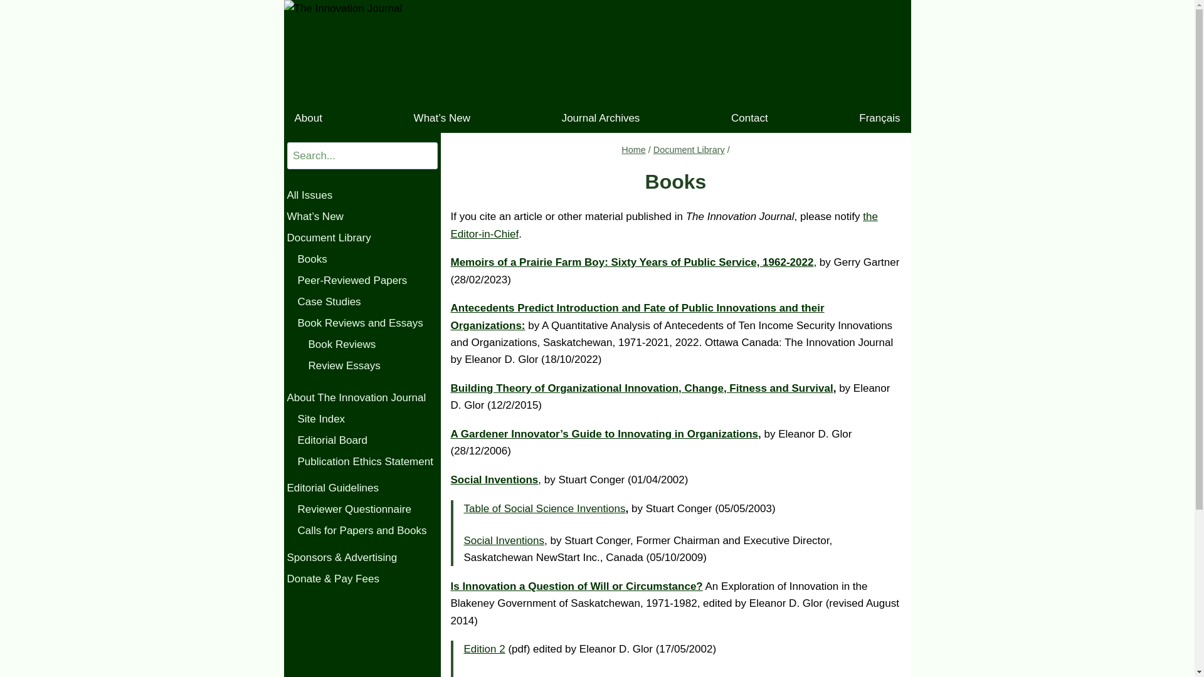 This screenshot has width=1204, height=677. Describe the element at coordinates (663, 225) in the screenshot. I see `the Editor-in-Chief` at that location.